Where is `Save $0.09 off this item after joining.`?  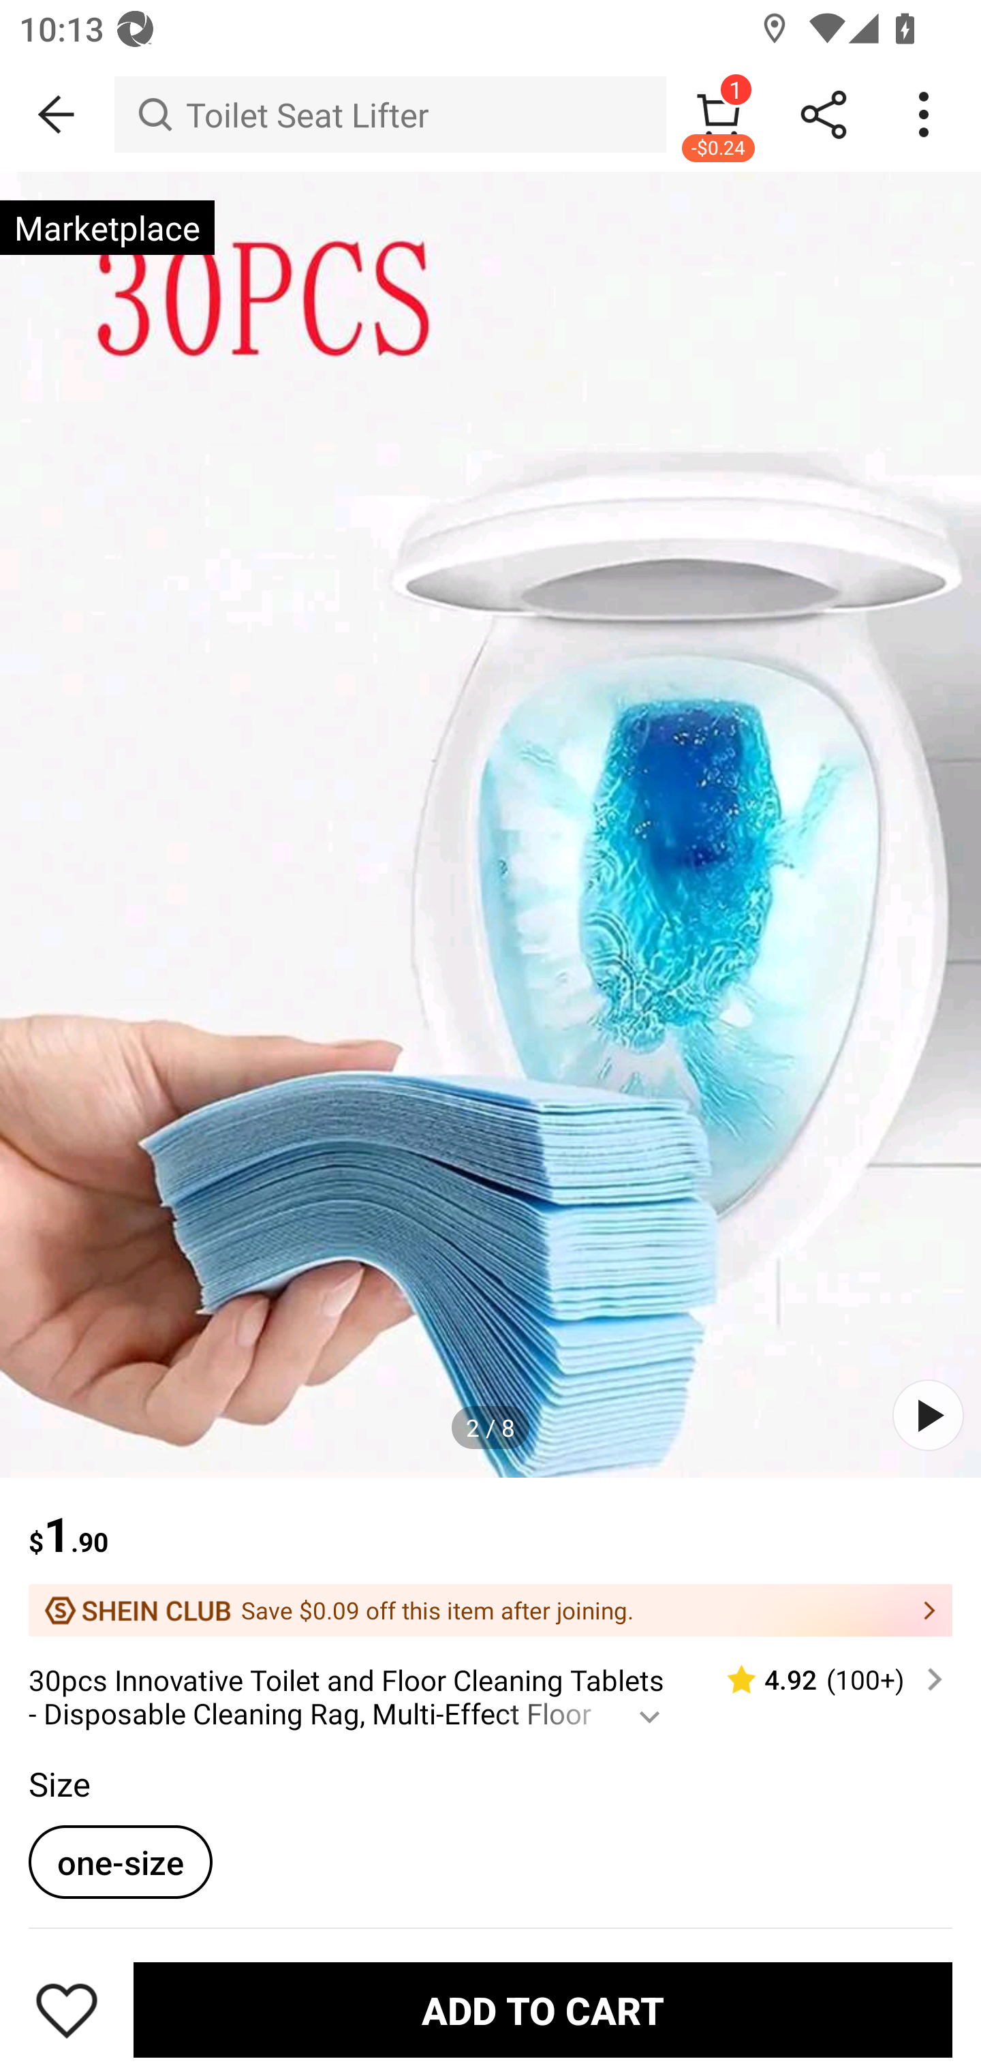
Save $0.09 off this item after joining. is located at coordinates (490, 1610).